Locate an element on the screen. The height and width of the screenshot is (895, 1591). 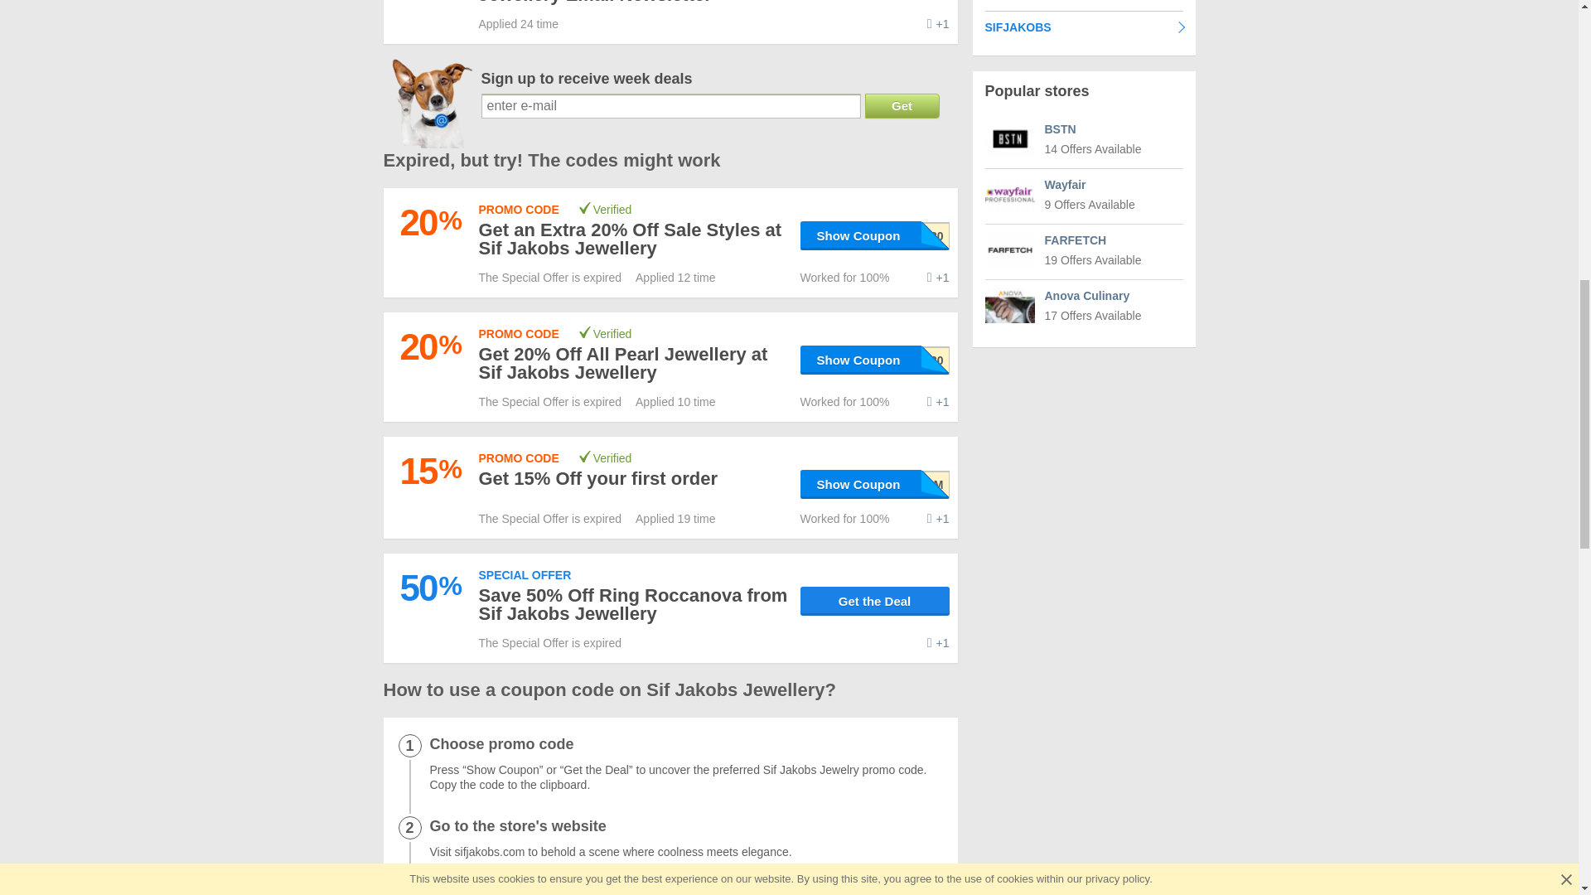
Leave your comment  is located at coordinates (938, 643).